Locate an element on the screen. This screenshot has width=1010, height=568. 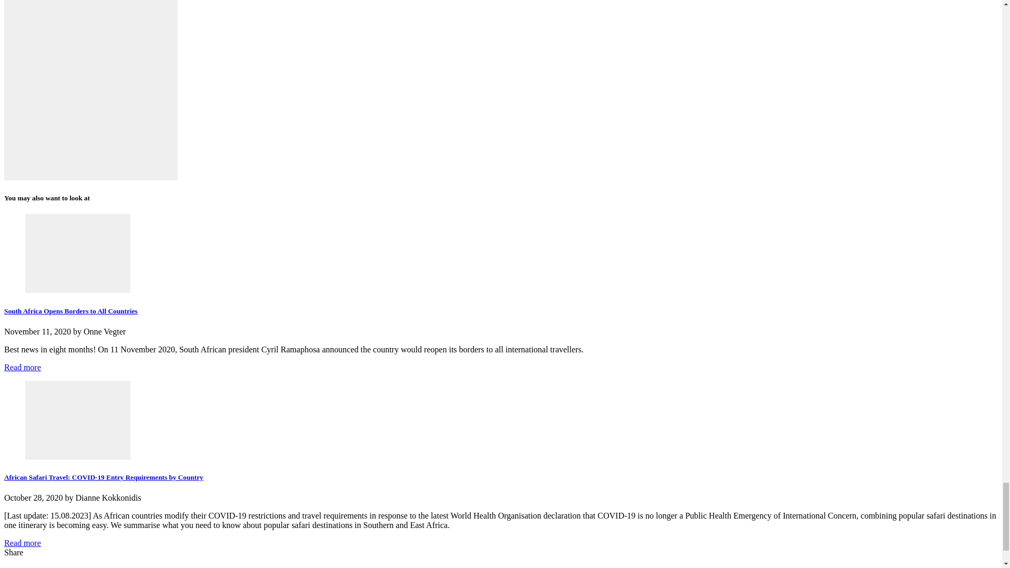
Read more is located at coordinates (22, 367).